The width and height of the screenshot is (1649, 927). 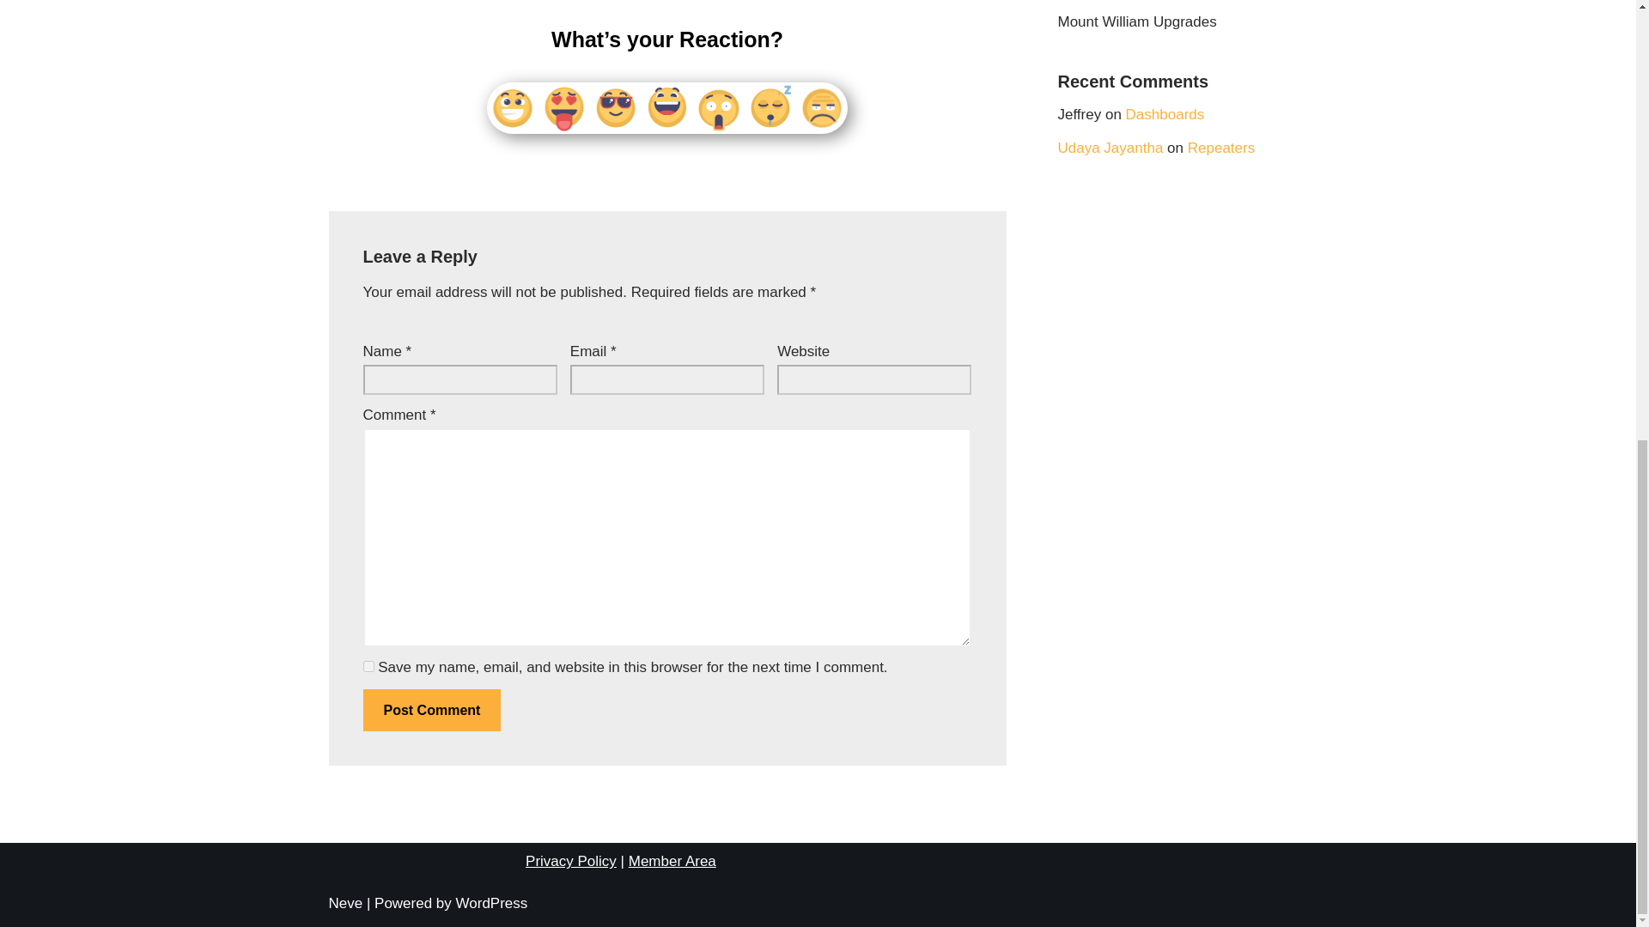 I want to click on Mount William Upgrades, so click(x=1137, y=21).